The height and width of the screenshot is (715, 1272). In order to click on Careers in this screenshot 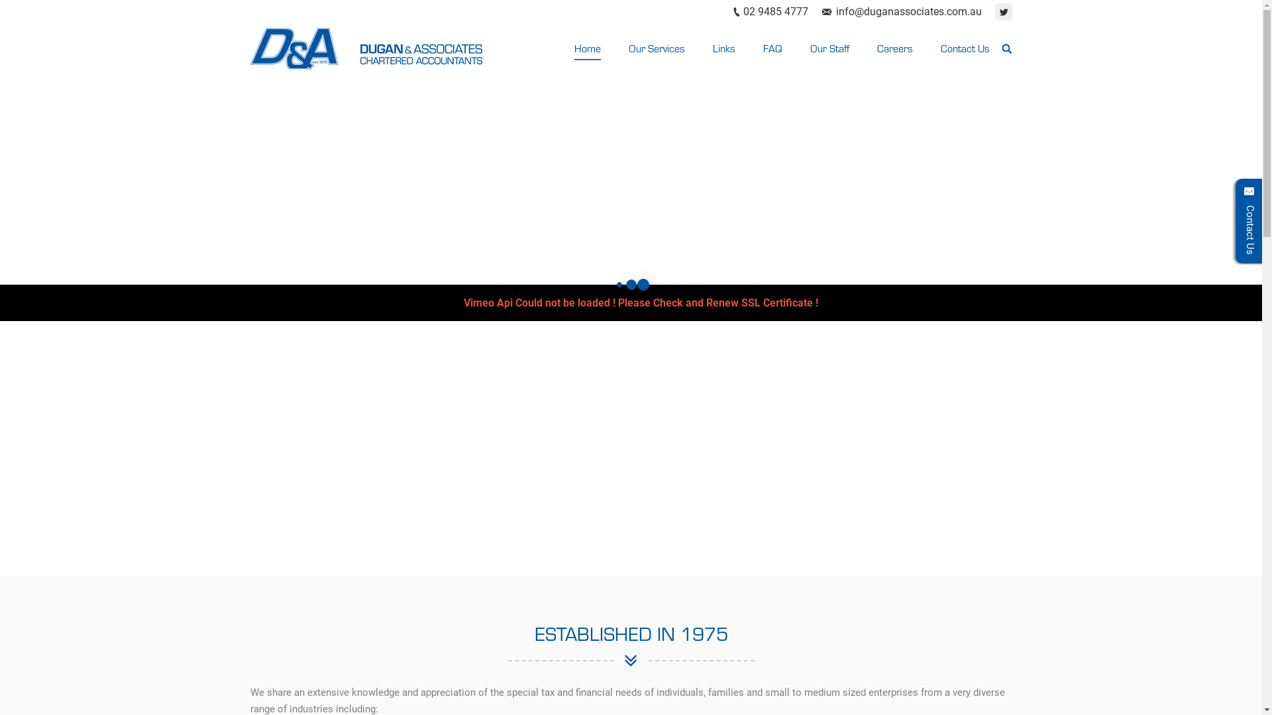, I will do `click(896, 48)`.